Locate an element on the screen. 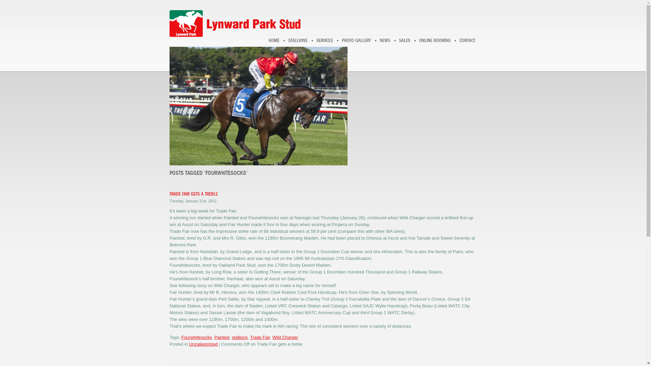 This screenshot has width=651, height=366. HOME is located at coordinates (274, 41).